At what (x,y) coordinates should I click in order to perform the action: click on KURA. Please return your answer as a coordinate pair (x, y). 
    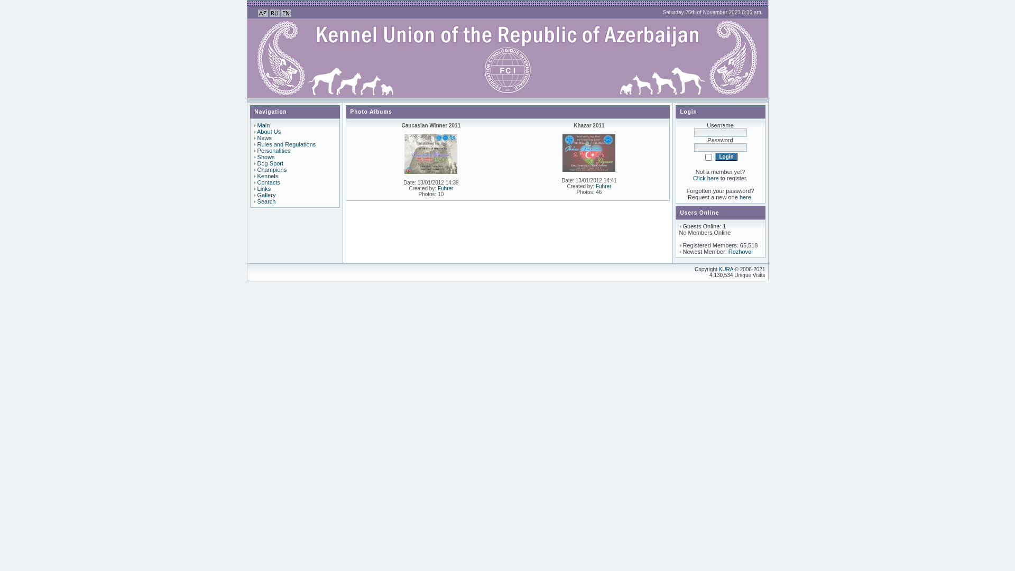
    Looking at the image, I should click on (726, 270).